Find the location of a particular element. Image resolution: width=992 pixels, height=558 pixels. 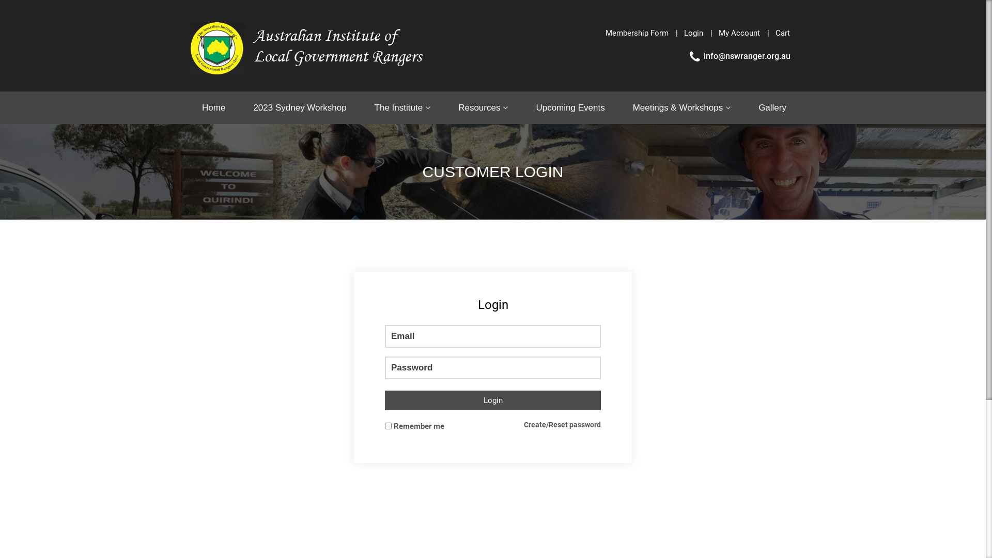

Membership Form is located at coordinates (637, 33).